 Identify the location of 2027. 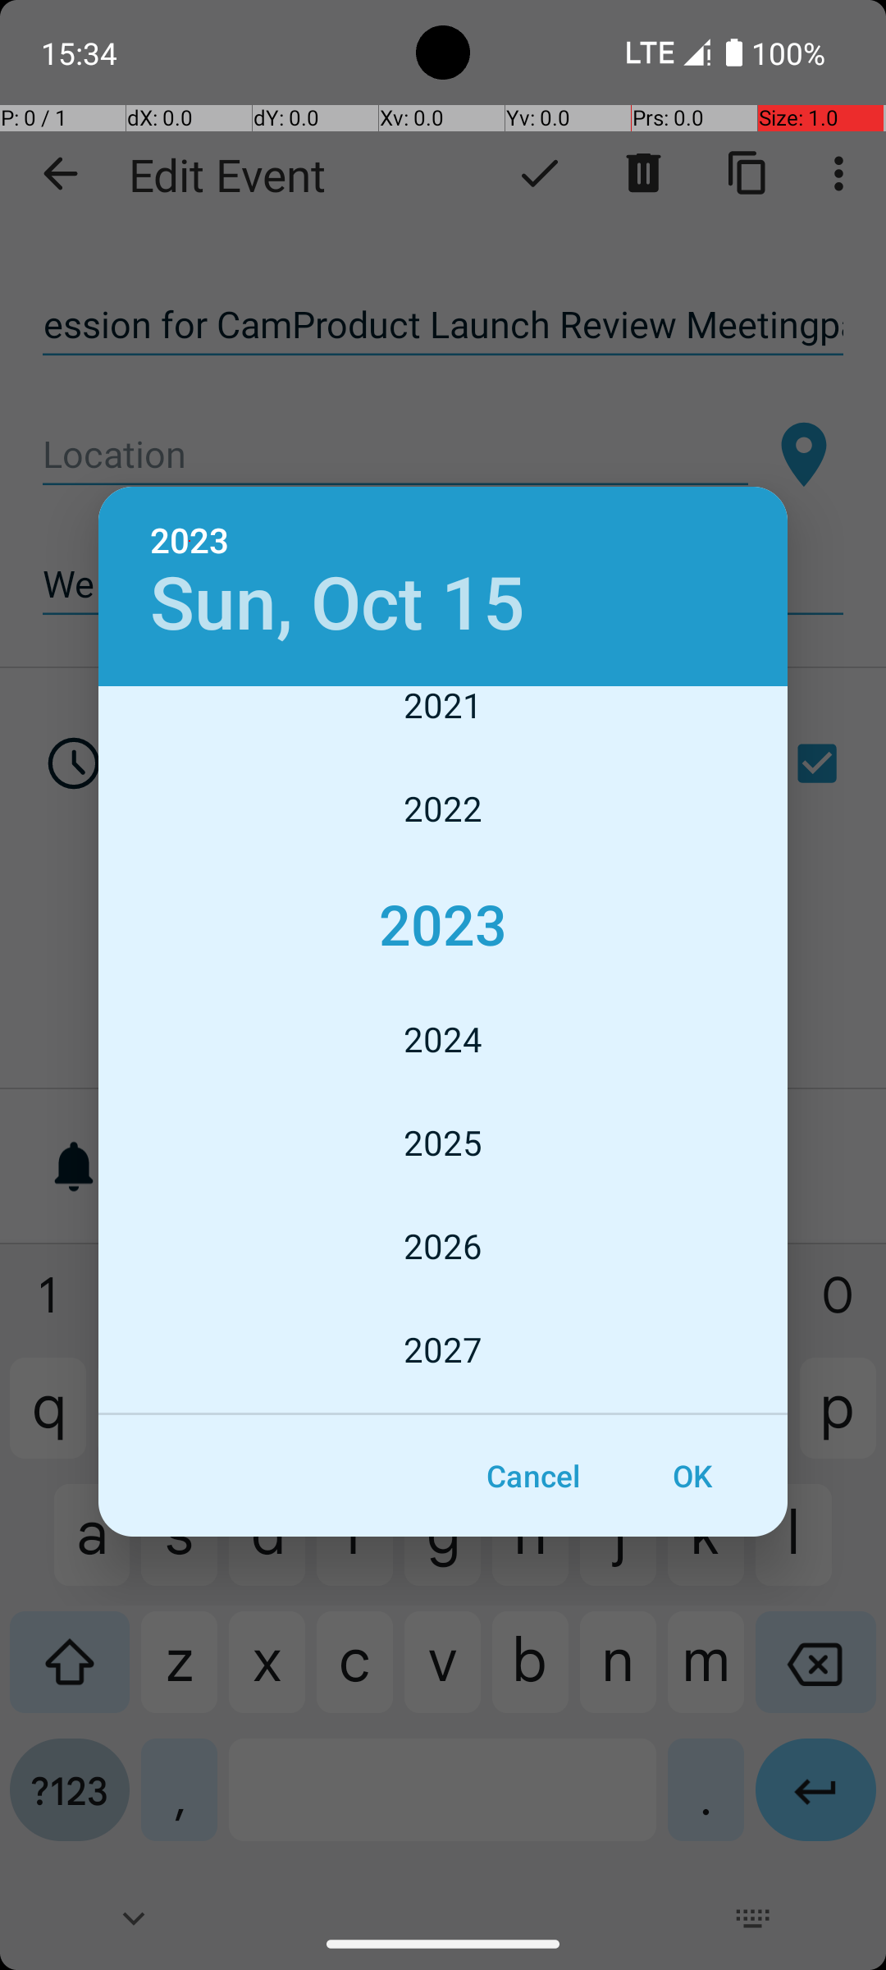
(443, 1349).